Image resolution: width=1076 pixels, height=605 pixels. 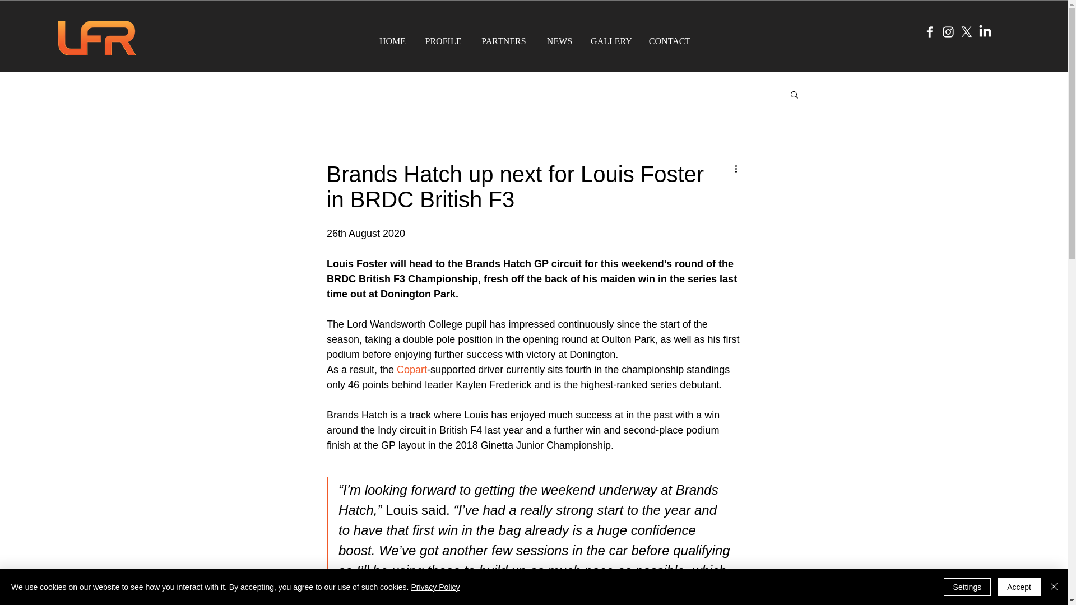 I want to click on HOME, so click(x=392, y=36).